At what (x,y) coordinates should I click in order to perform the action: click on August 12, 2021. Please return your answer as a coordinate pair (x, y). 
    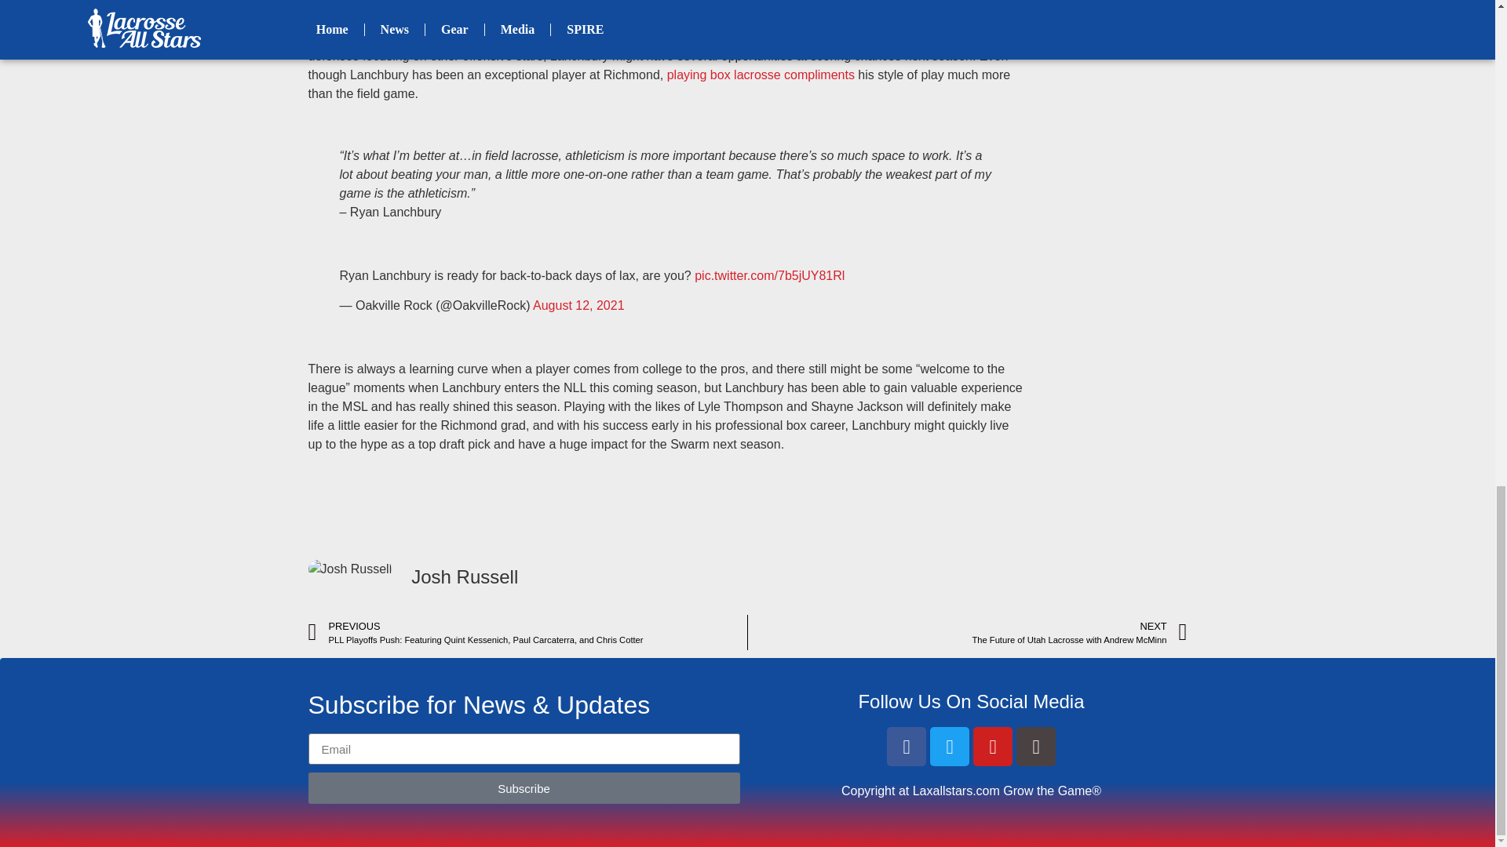
    Looking at the image, I should click on (579, 306).